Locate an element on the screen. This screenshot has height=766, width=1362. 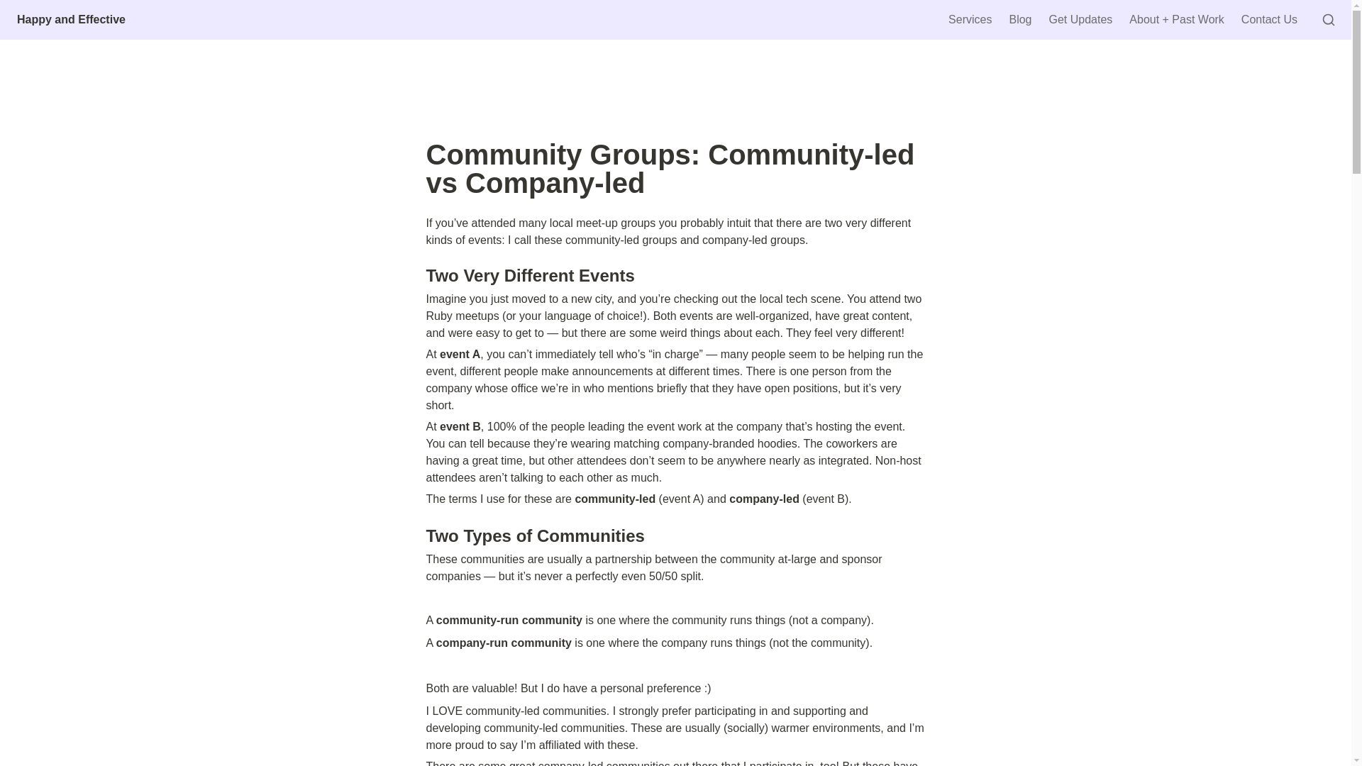
Happy and Effective is located at coordinates (71, 20).